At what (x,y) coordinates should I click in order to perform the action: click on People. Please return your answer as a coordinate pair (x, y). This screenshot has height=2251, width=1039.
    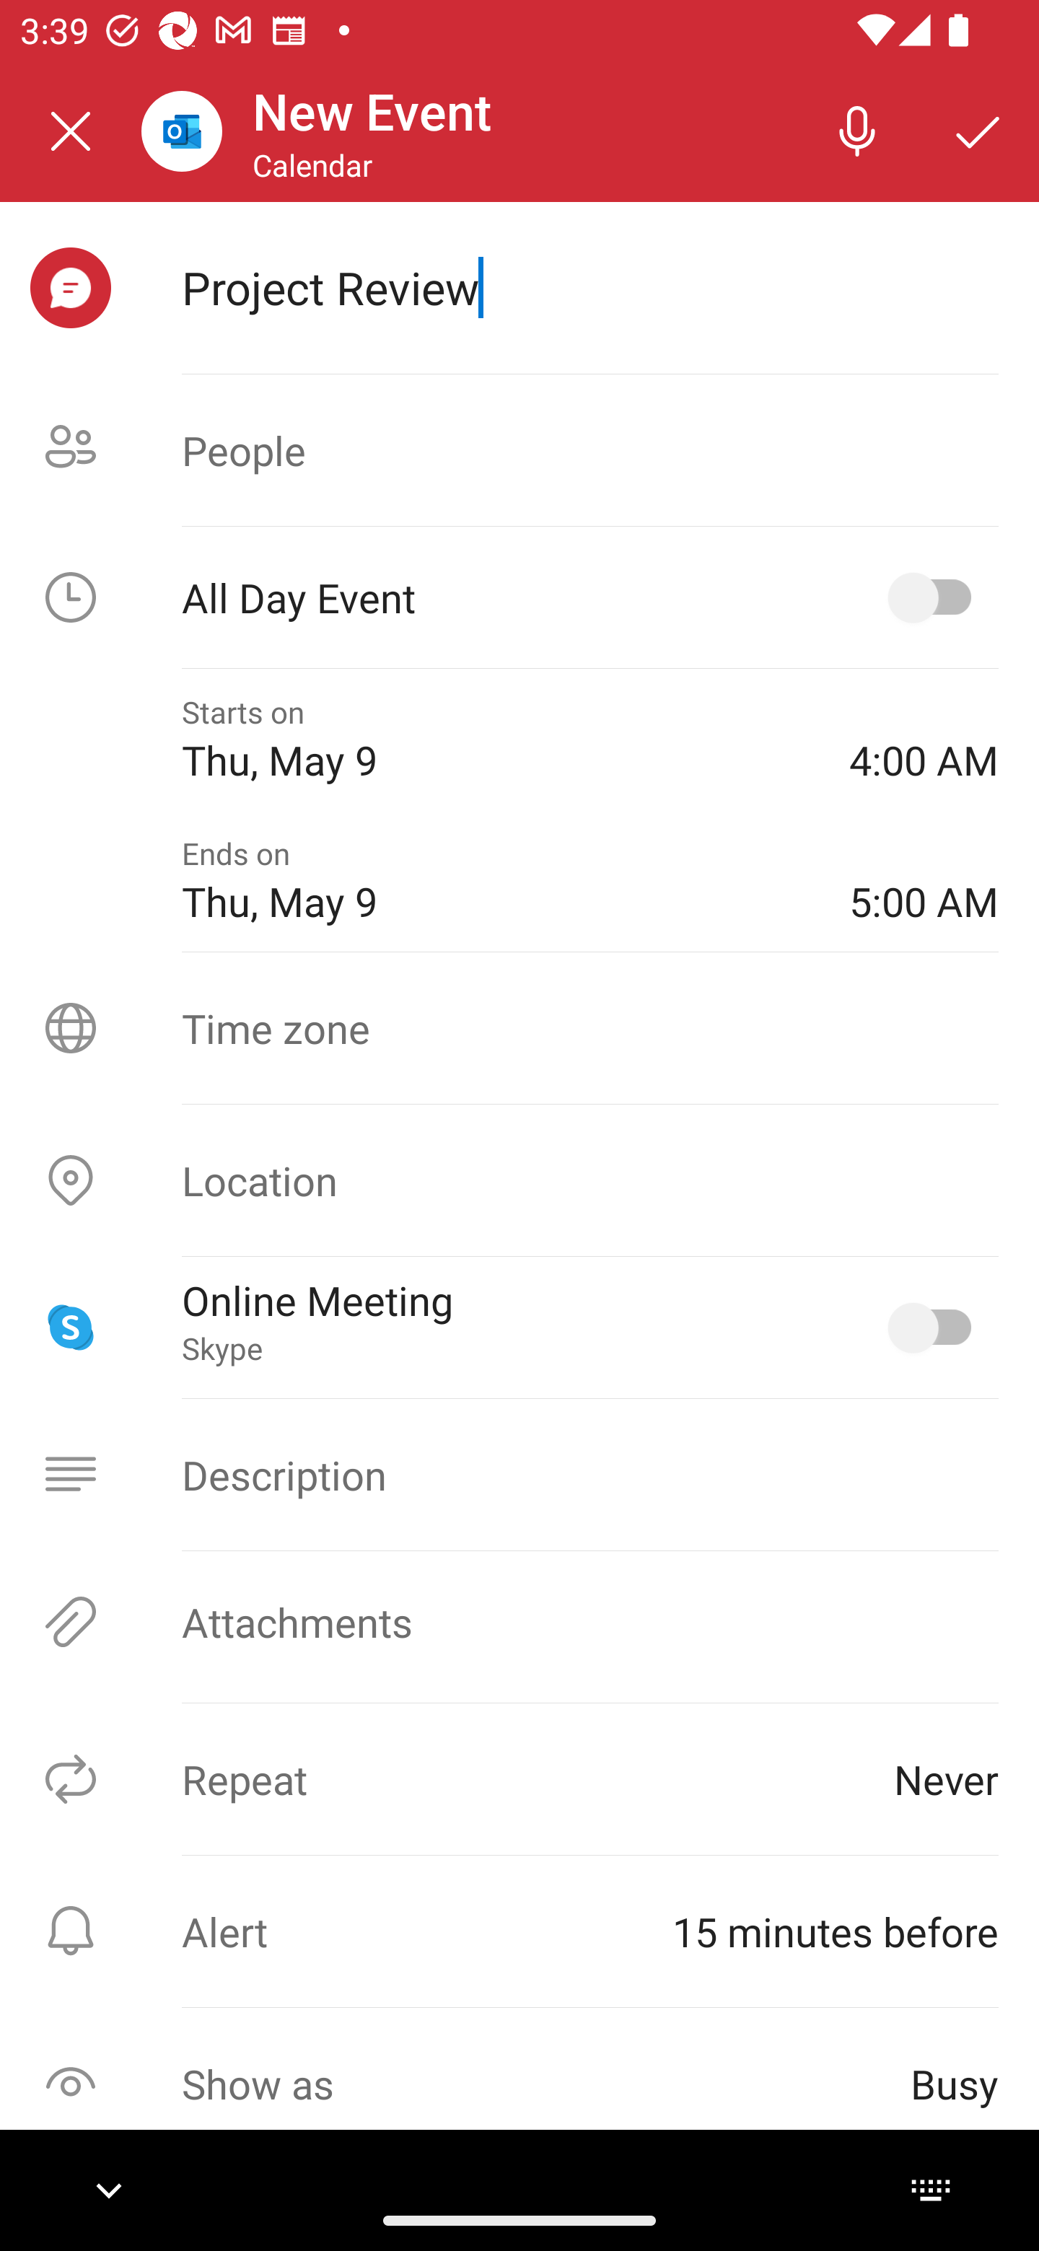
    Looking at the image, I should click on (519, 450).